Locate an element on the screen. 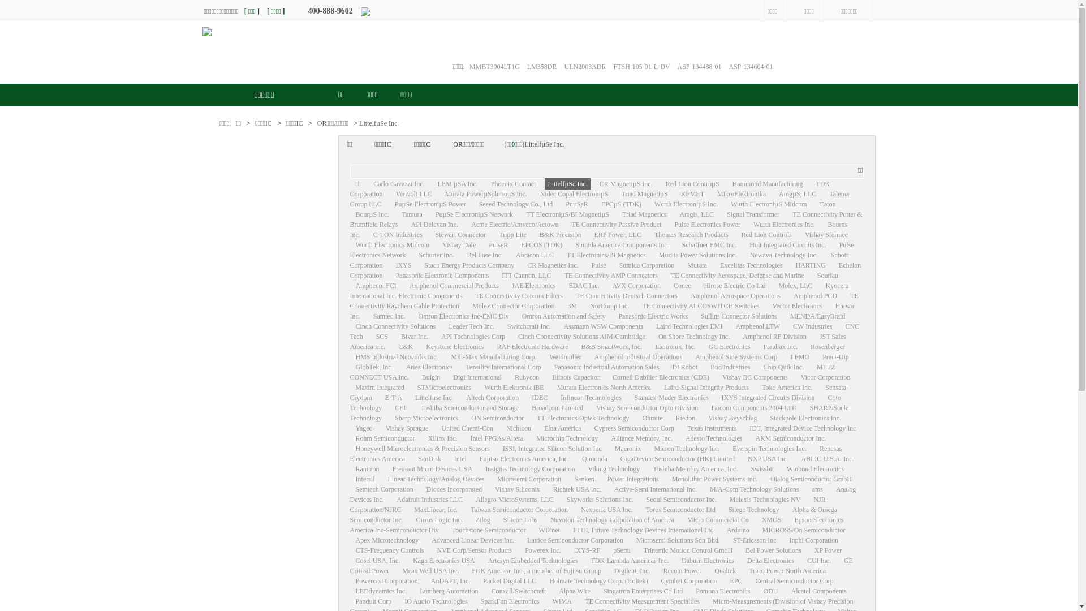  Rohm Semiconductor is located at coordinates (385, 438).